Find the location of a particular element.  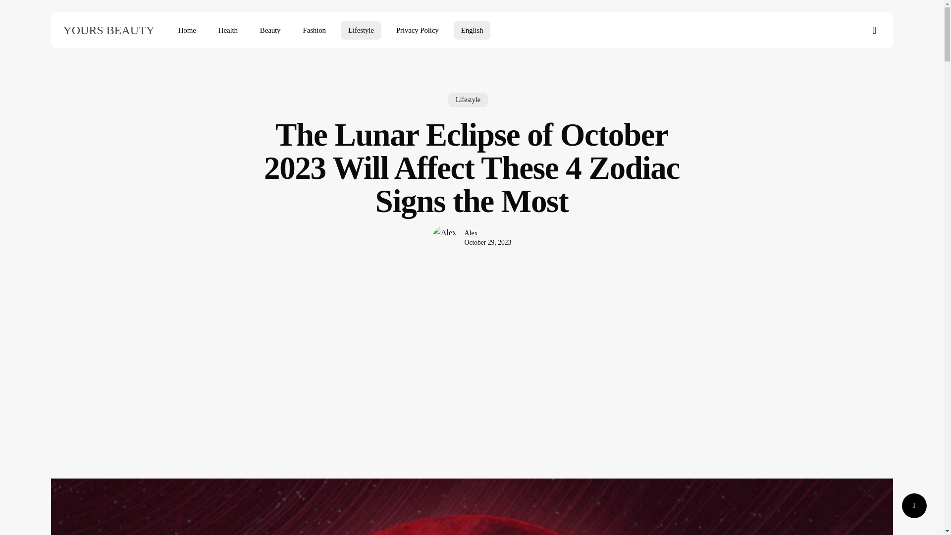

Alex is located at coordinates (472, 241).